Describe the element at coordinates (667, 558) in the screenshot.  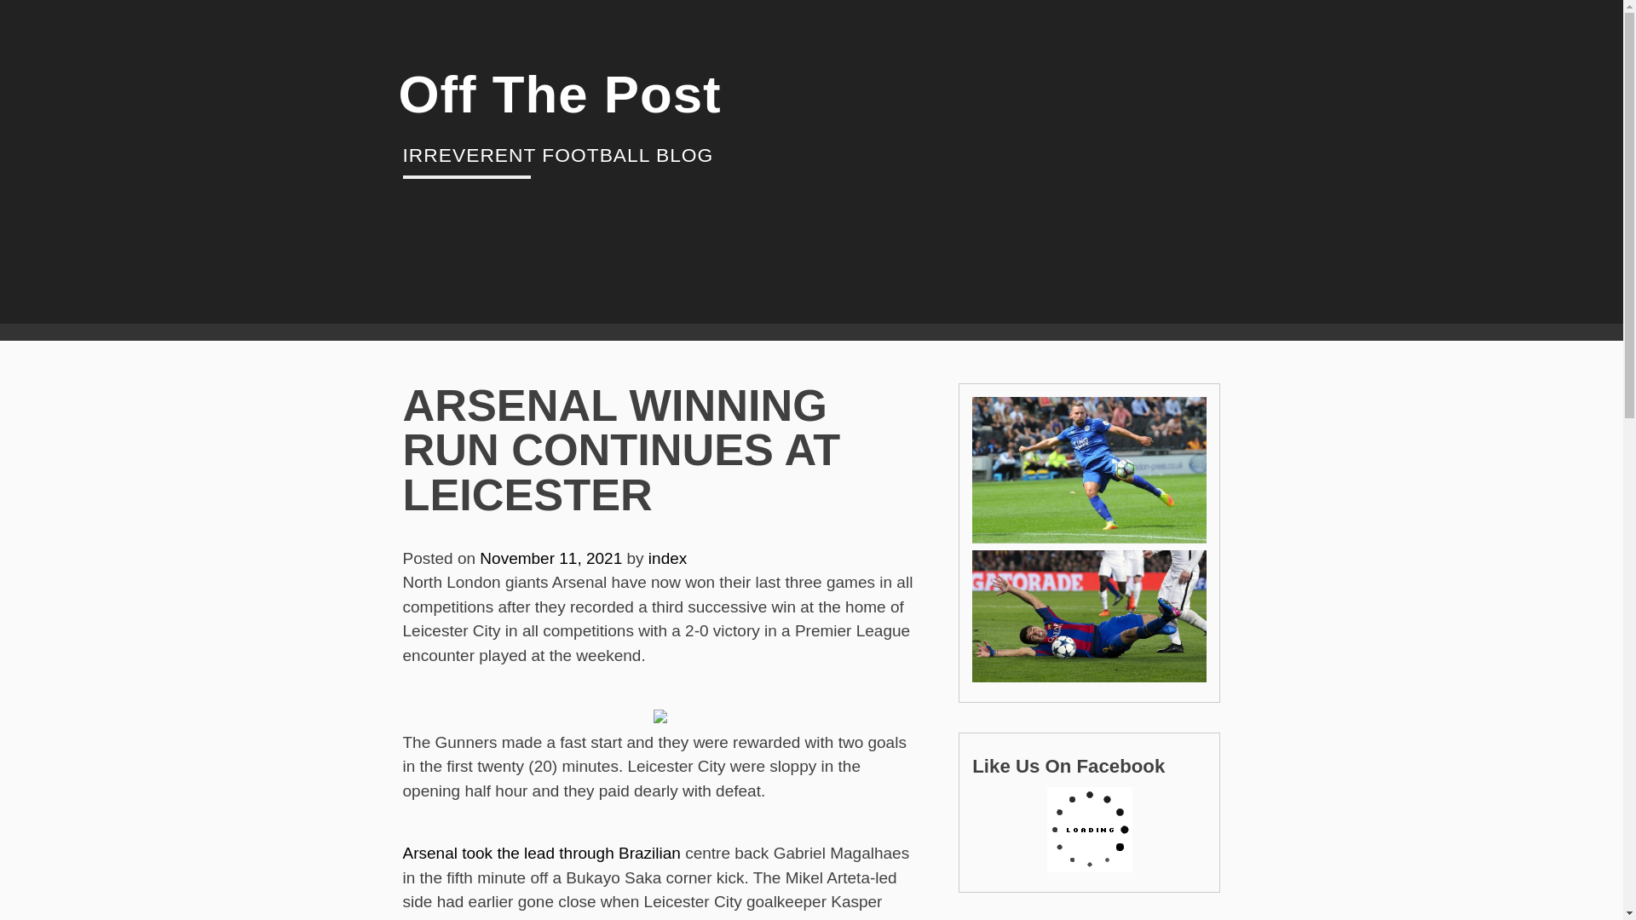
I see `index` at that location.